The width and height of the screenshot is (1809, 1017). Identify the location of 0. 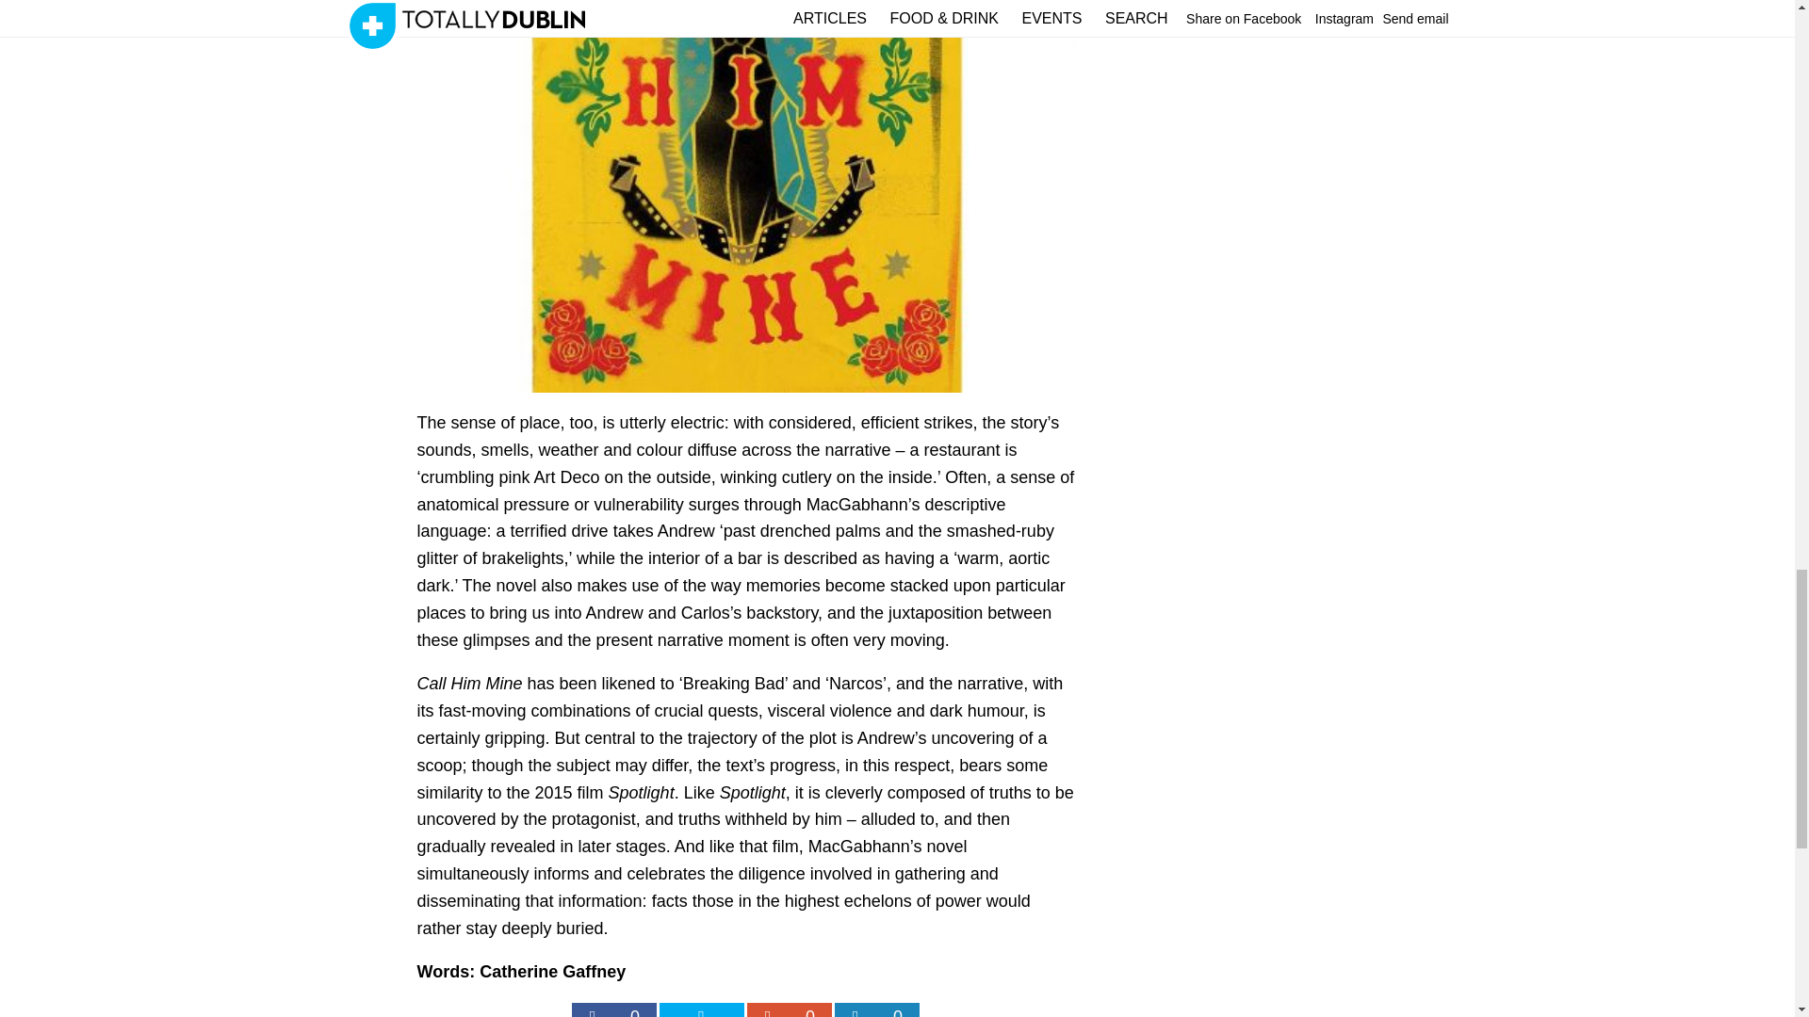
(788, 1009).